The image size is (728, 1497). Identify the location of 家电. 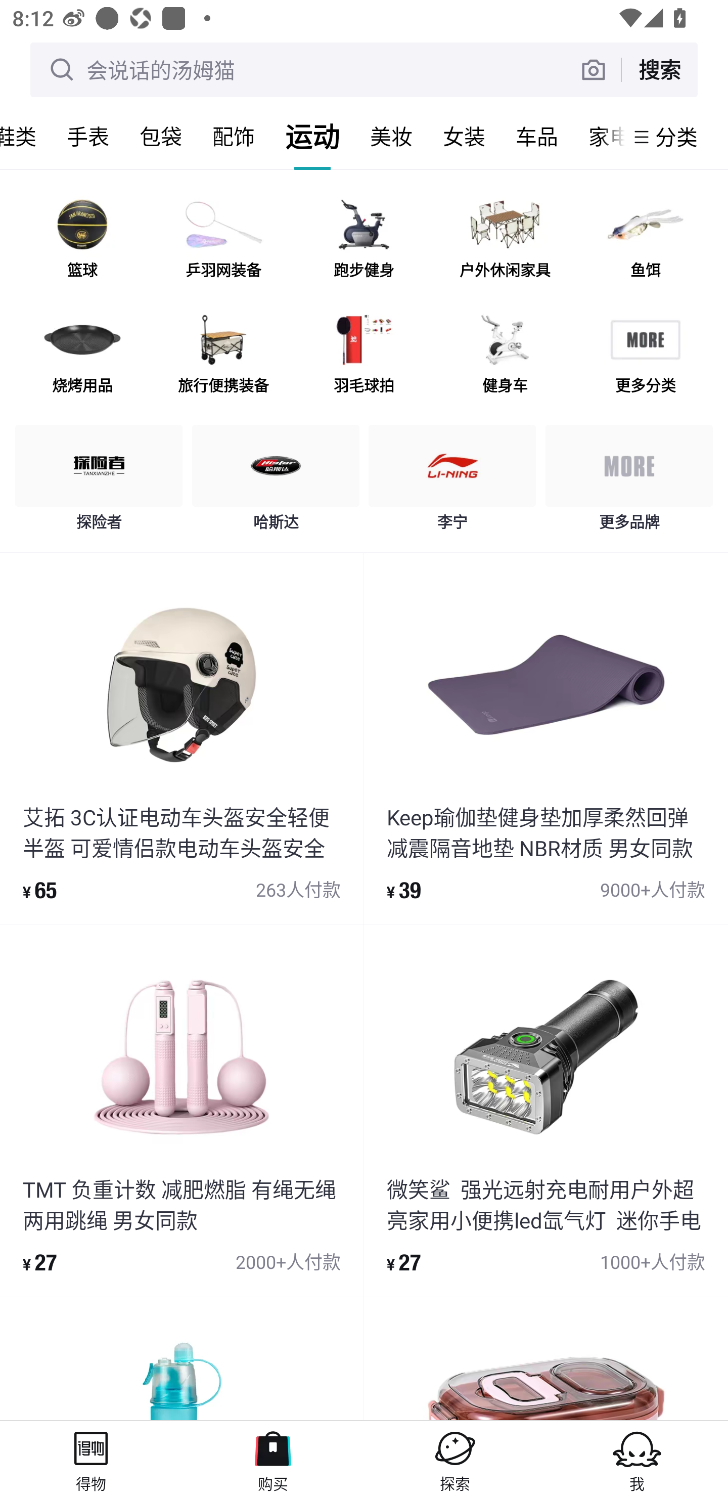
(599, 137).